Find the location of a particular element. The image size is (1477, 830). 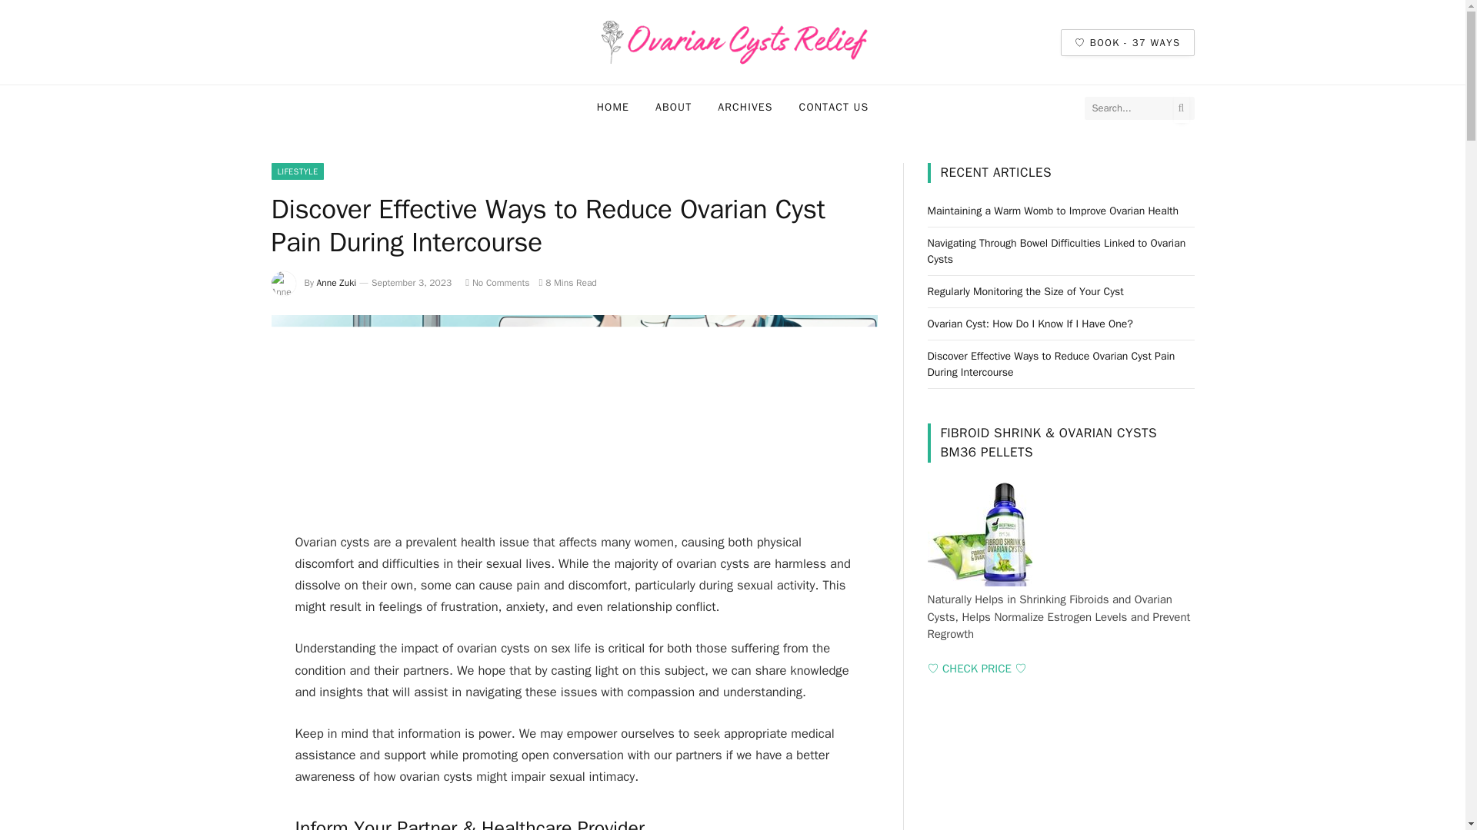

LIFESTYLE is located at coordinates (297, 171).